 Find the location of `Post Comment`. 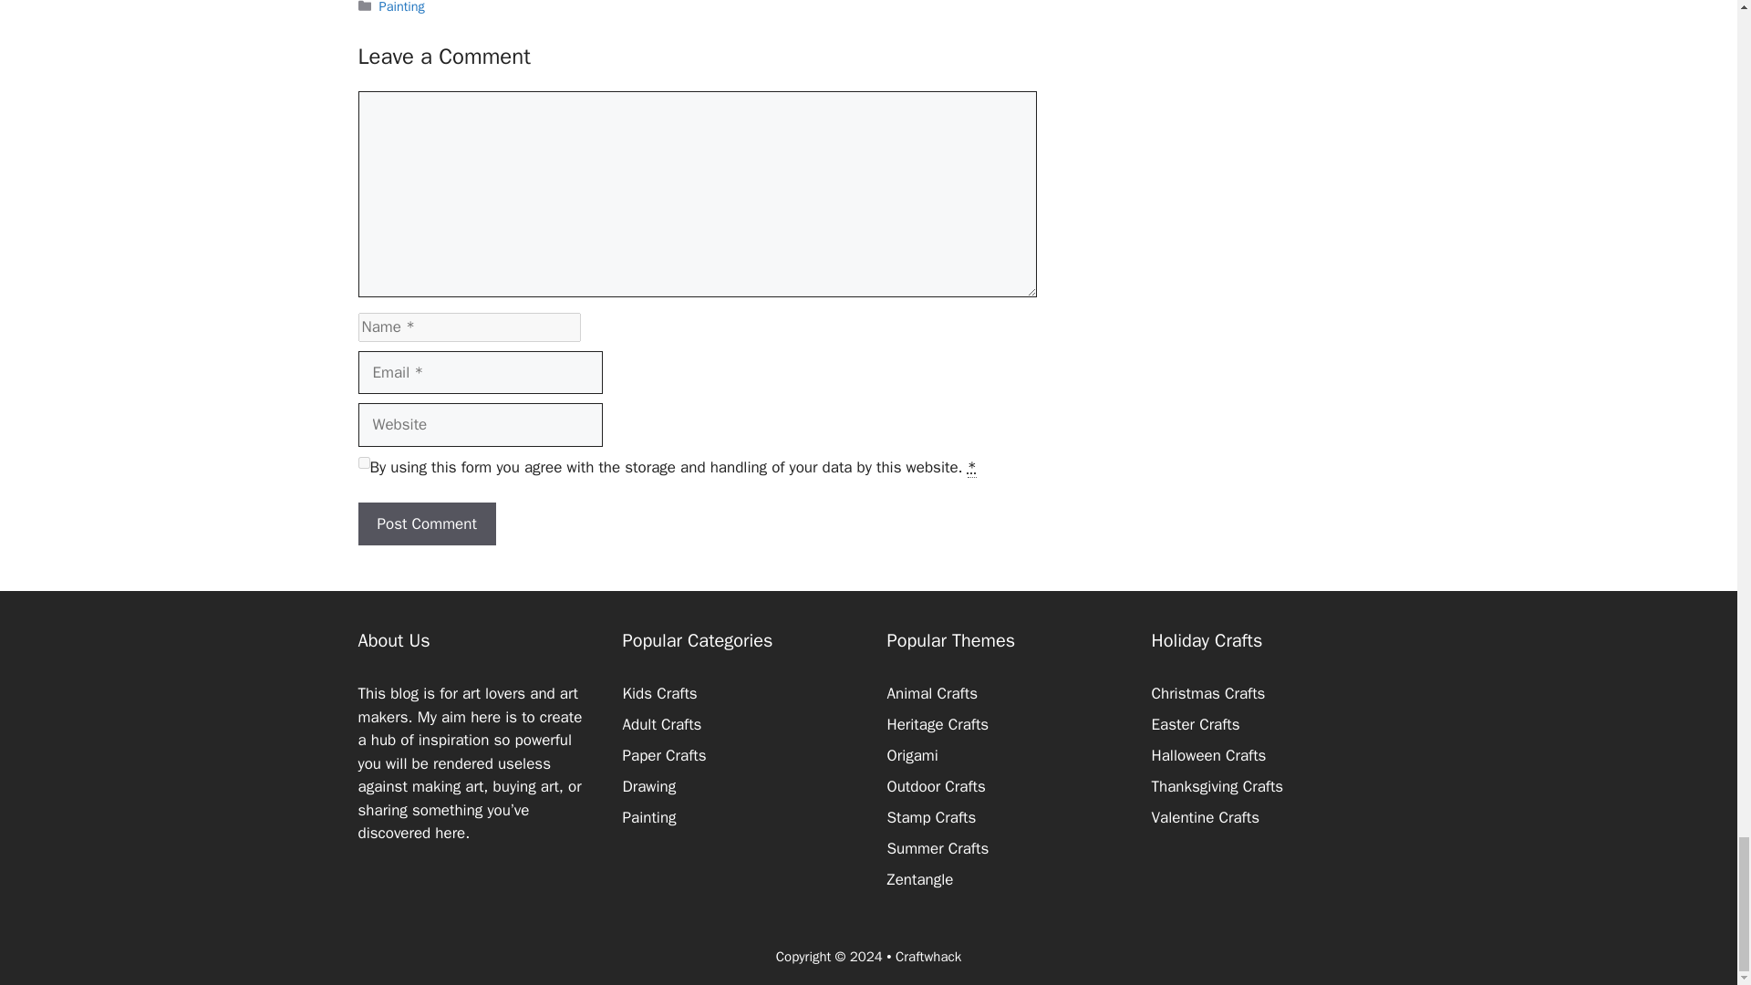

Post Comment is located at coordinates (426, 524).